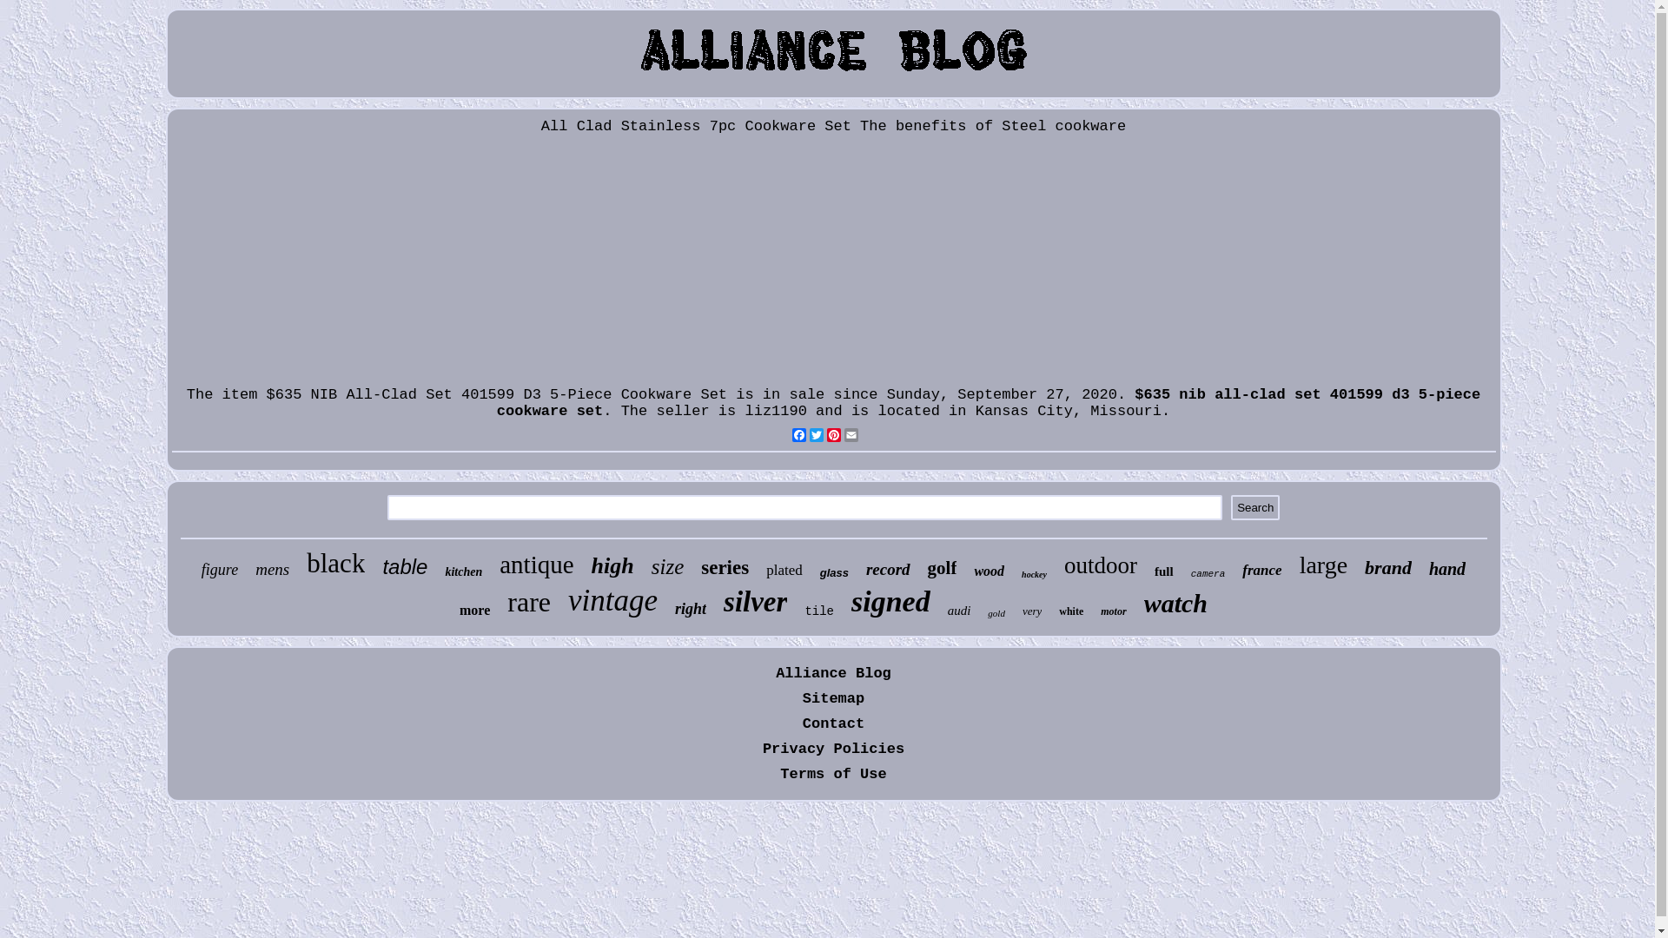 The width and height of the screenshot is (1668, 938). What do you see at coordinates (833, 698) in the screenshot?
I see `Sitemap` at bounding box center [833, 698].